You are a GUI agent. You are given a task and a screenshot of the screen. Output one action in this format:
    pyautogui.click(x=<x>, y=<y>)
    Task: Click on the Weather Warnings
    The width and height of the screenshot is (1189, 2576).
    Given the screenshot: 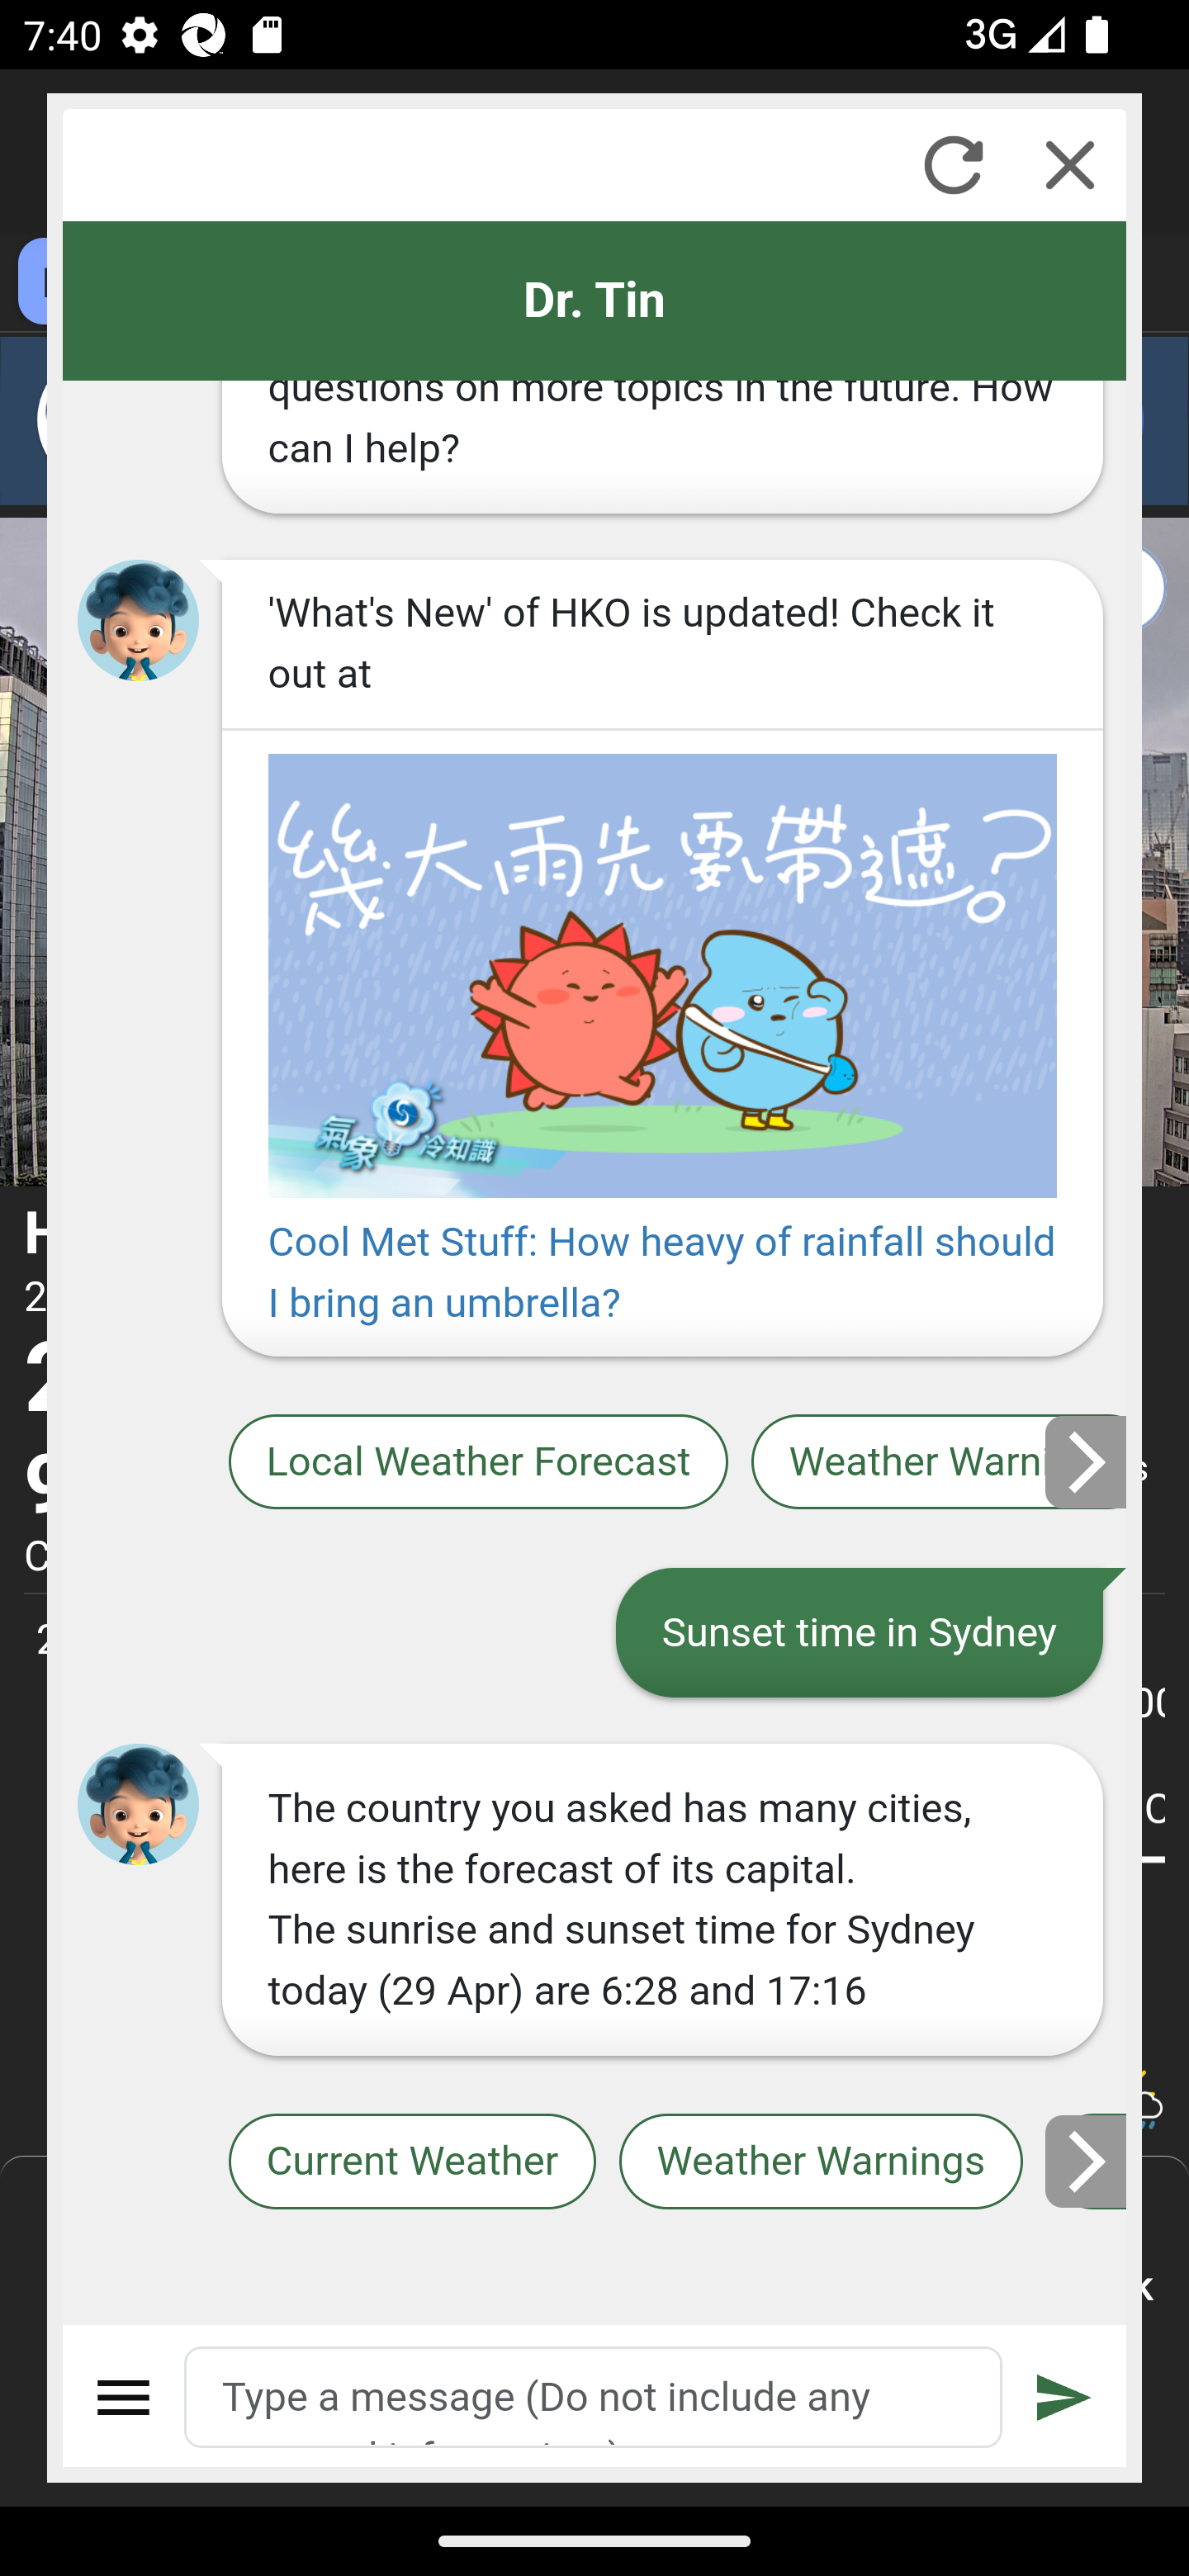 What is the action you would take?
    pyautogui.click(x=939, y=1461)
    